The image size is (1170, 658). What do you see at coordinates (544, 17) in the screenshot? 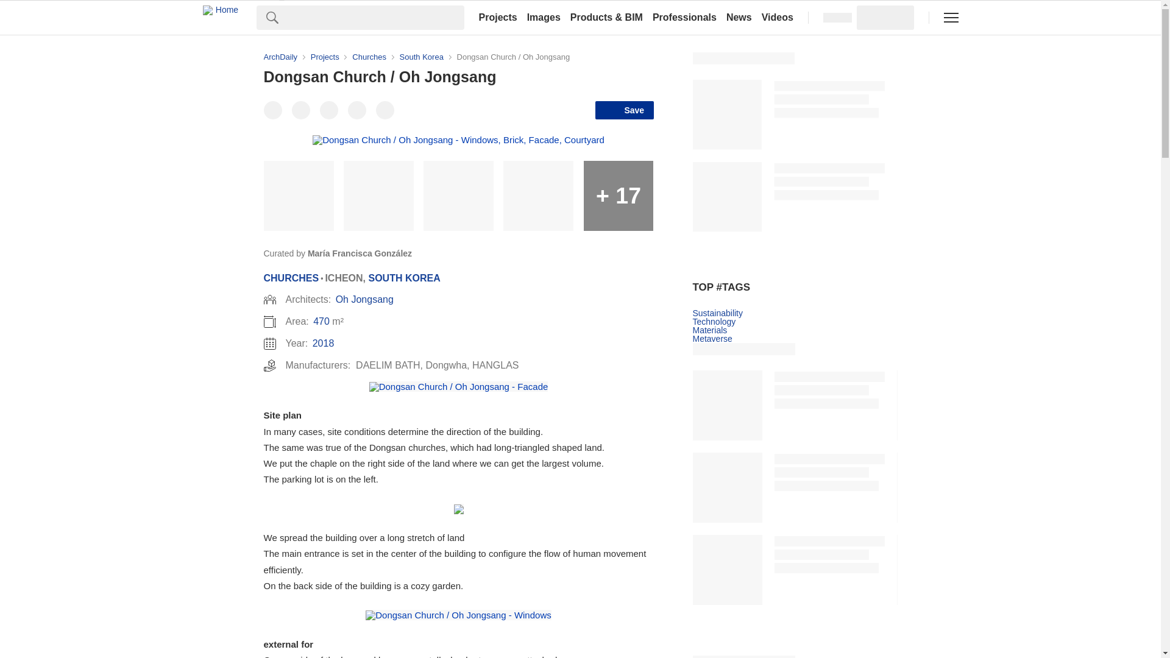
I see `Images` at bounding box center [544, 17].